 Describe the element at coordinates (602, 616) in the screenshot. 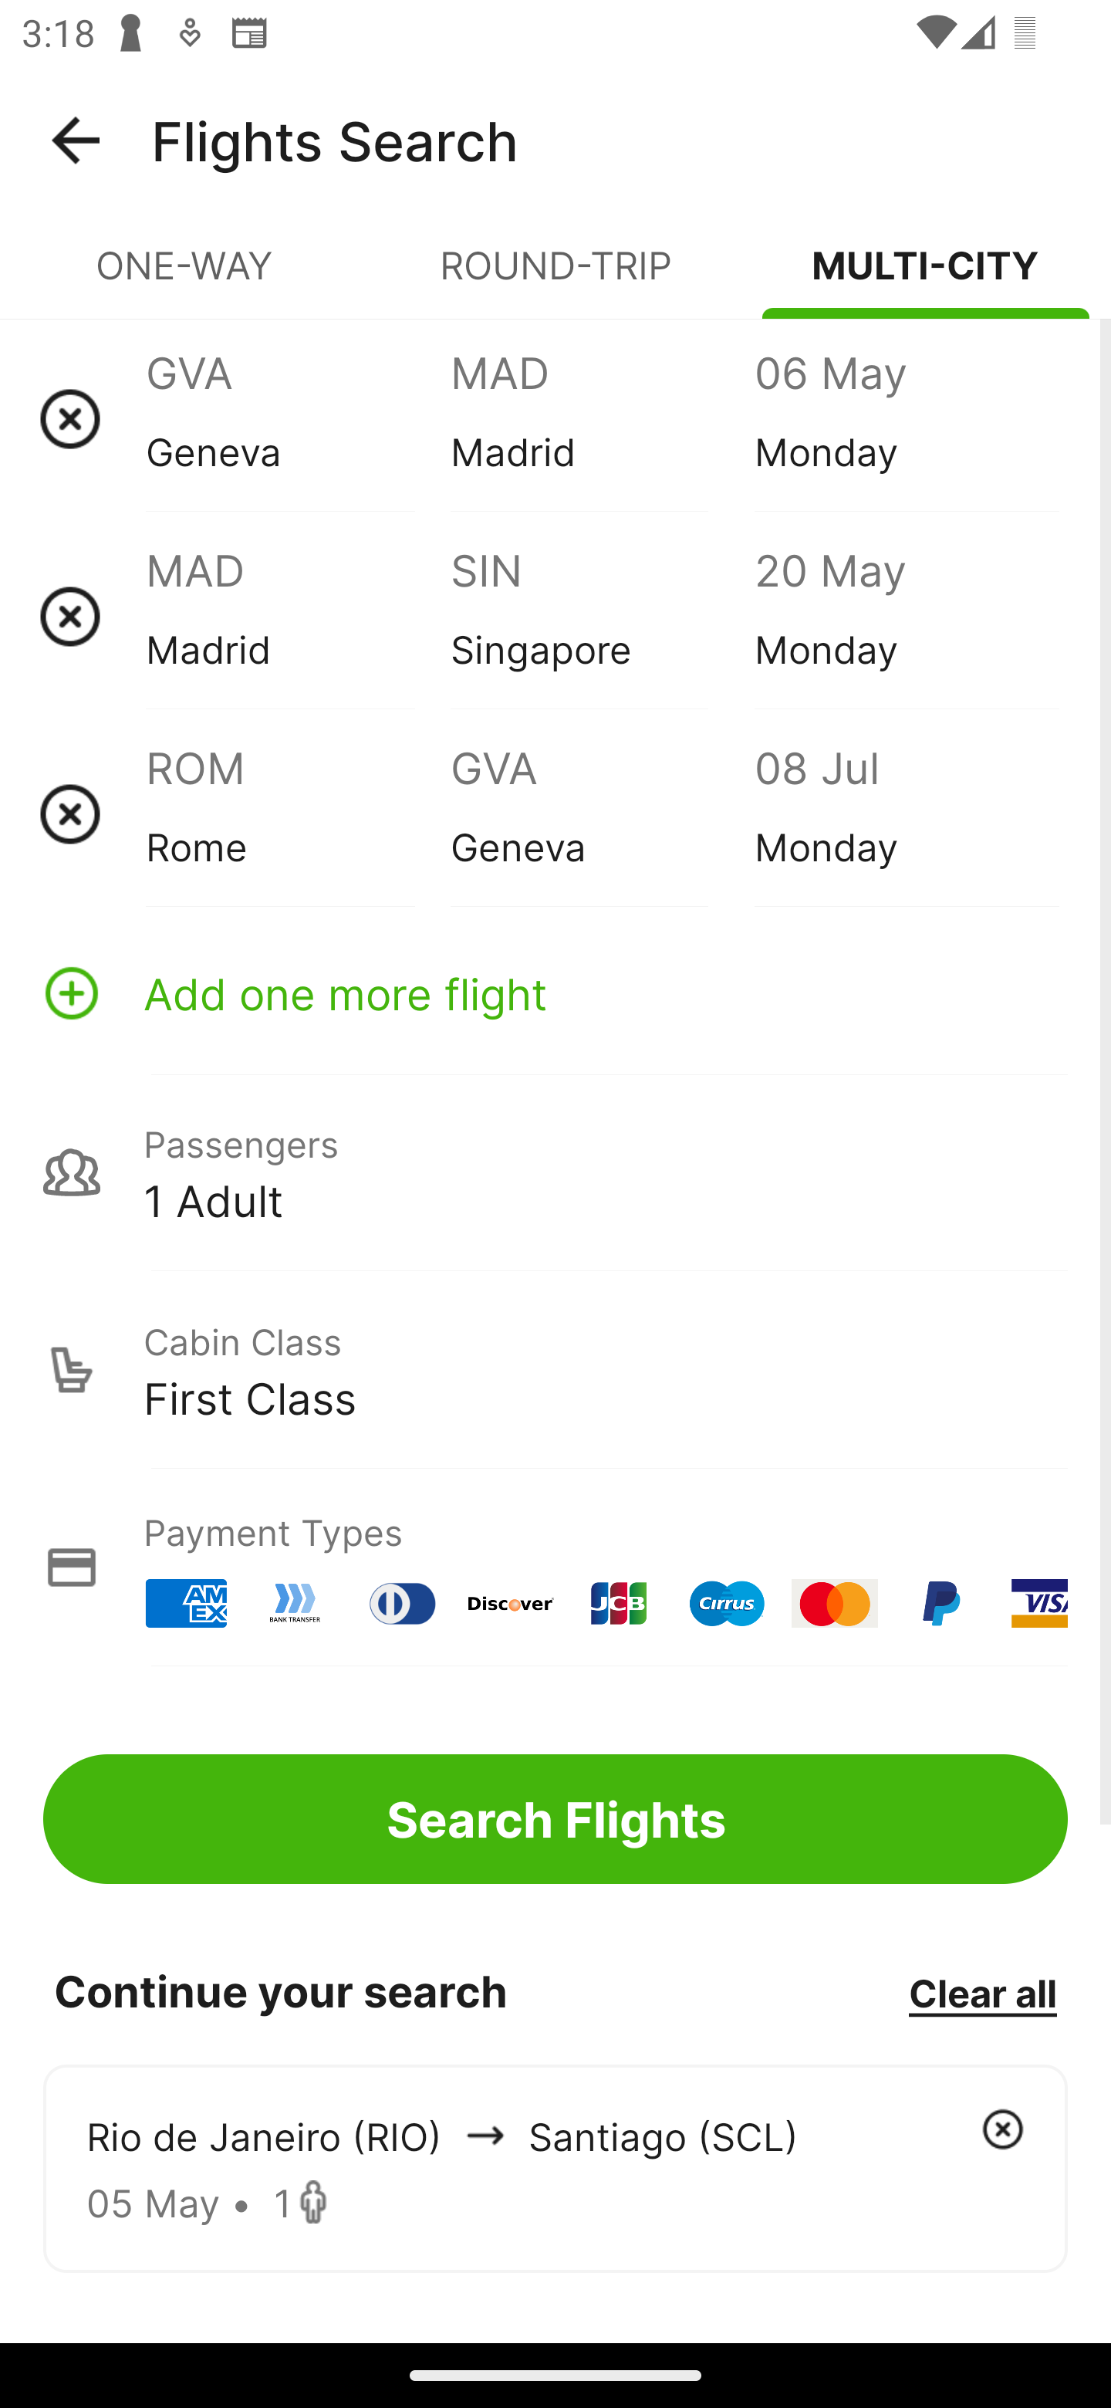

I see `SIN Singapore` at that location.